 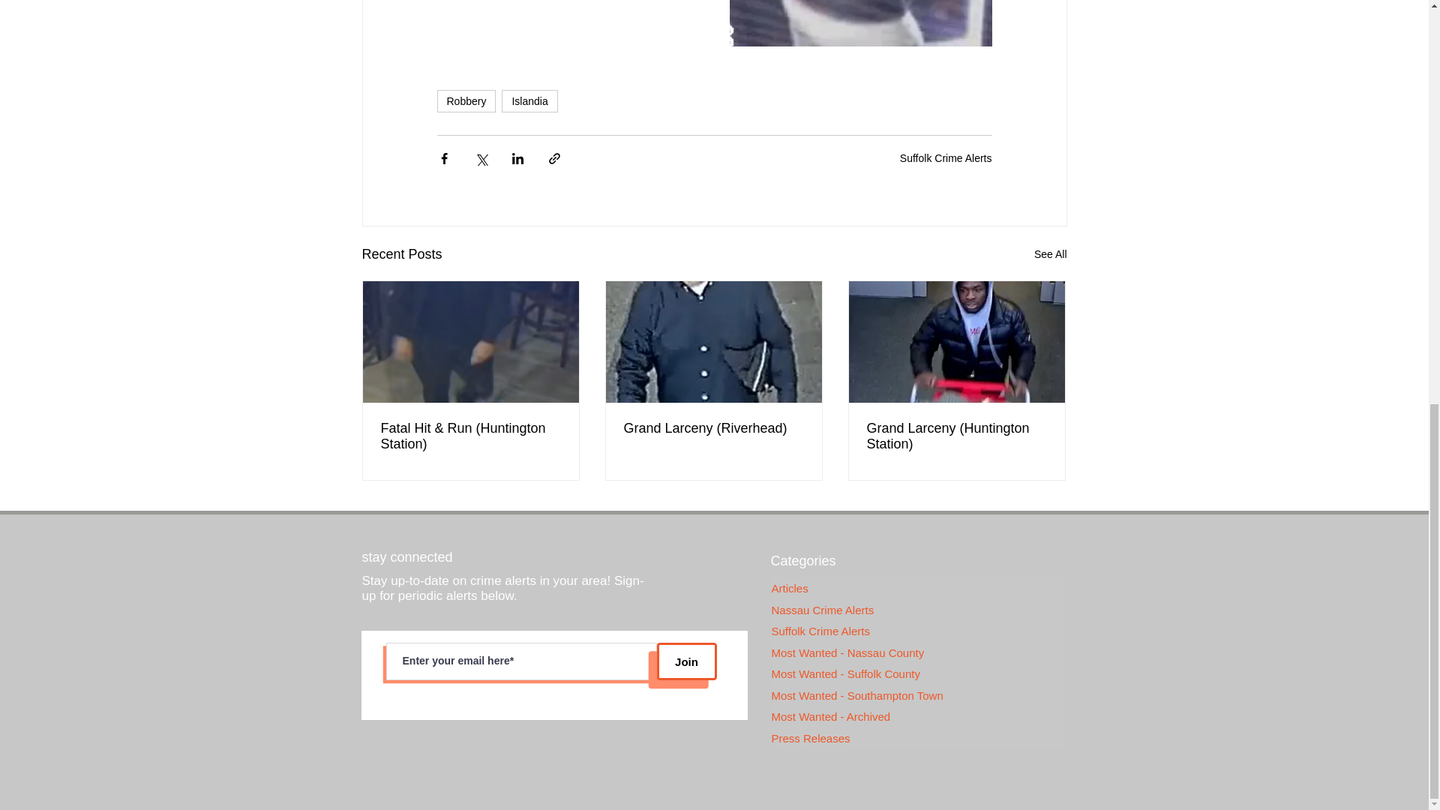 I want to click on Suffolk Crime Alerts, so click(x=946, y=158).